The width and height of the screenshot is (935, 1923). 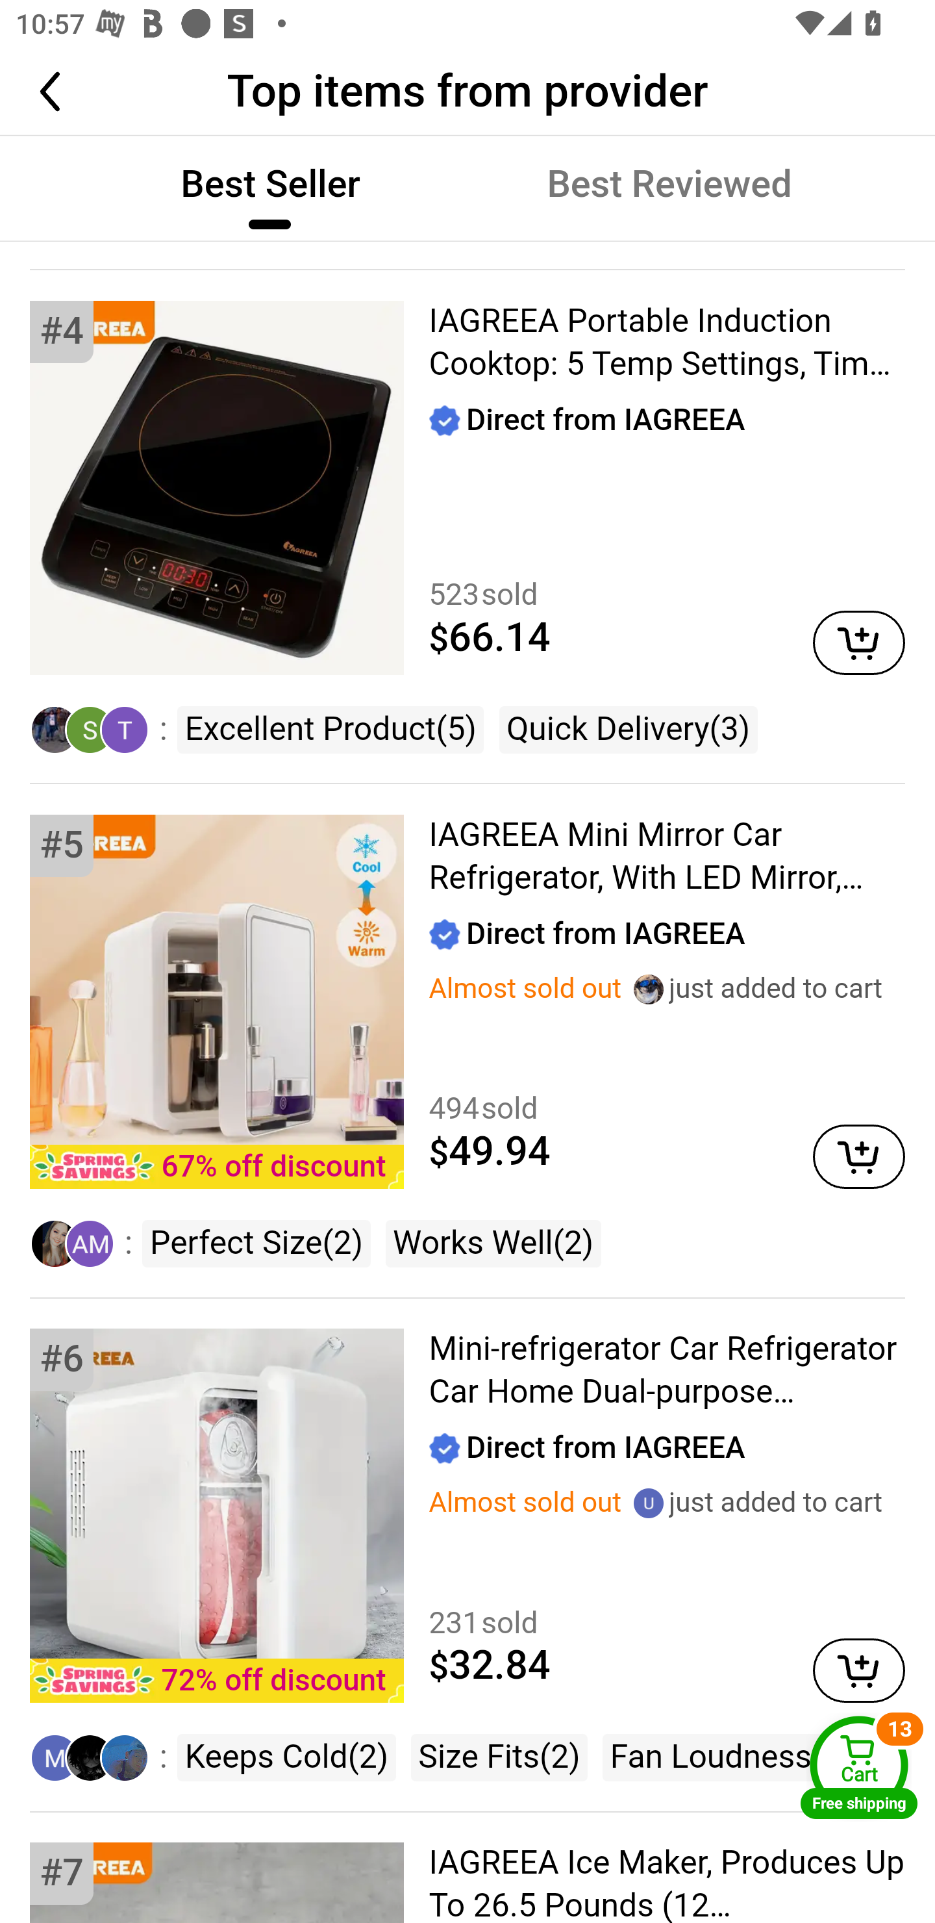 What do you see at coordinates (270, 186) in the screenshot?
I see `Best Seller` at bounding box center [270, 186].